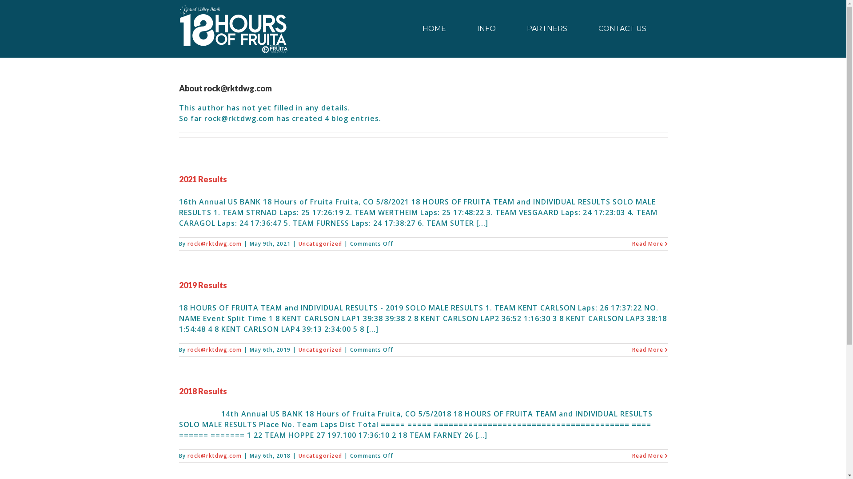 This screenshot has width=853, height=479. I want to click on Read More, so click(647, 456).